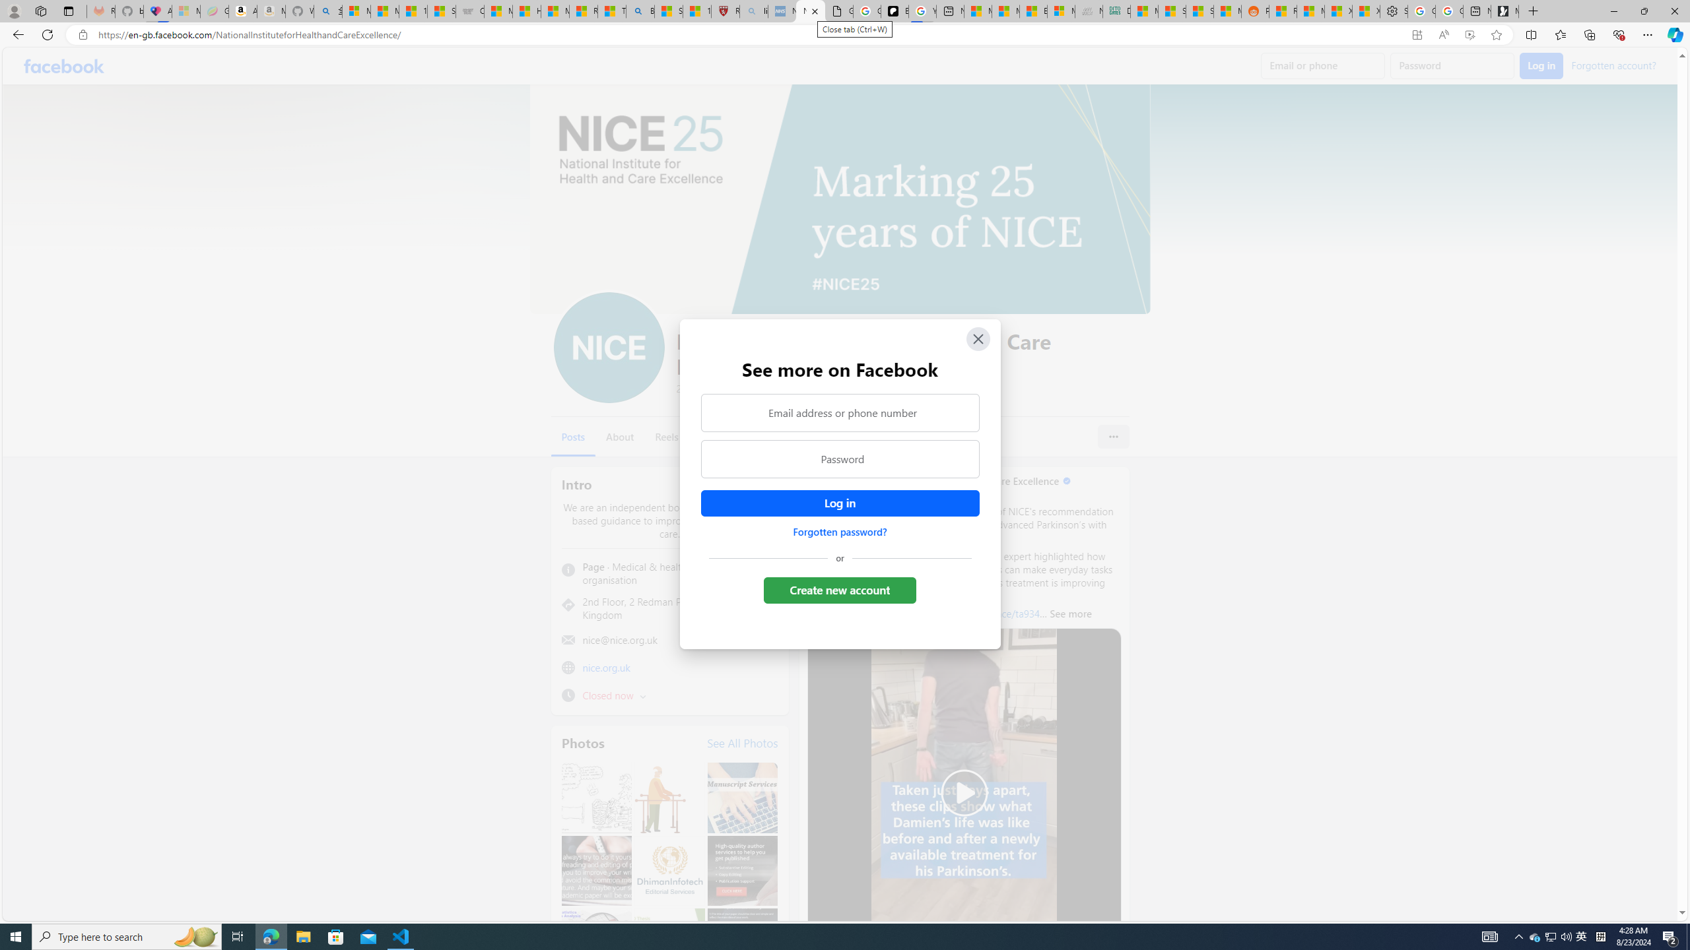 This screenshot has height=950, width=1690. Describe the element at coordinates (1033, 11) in the screenshot. I see `Entertainment - MSN` at that location.